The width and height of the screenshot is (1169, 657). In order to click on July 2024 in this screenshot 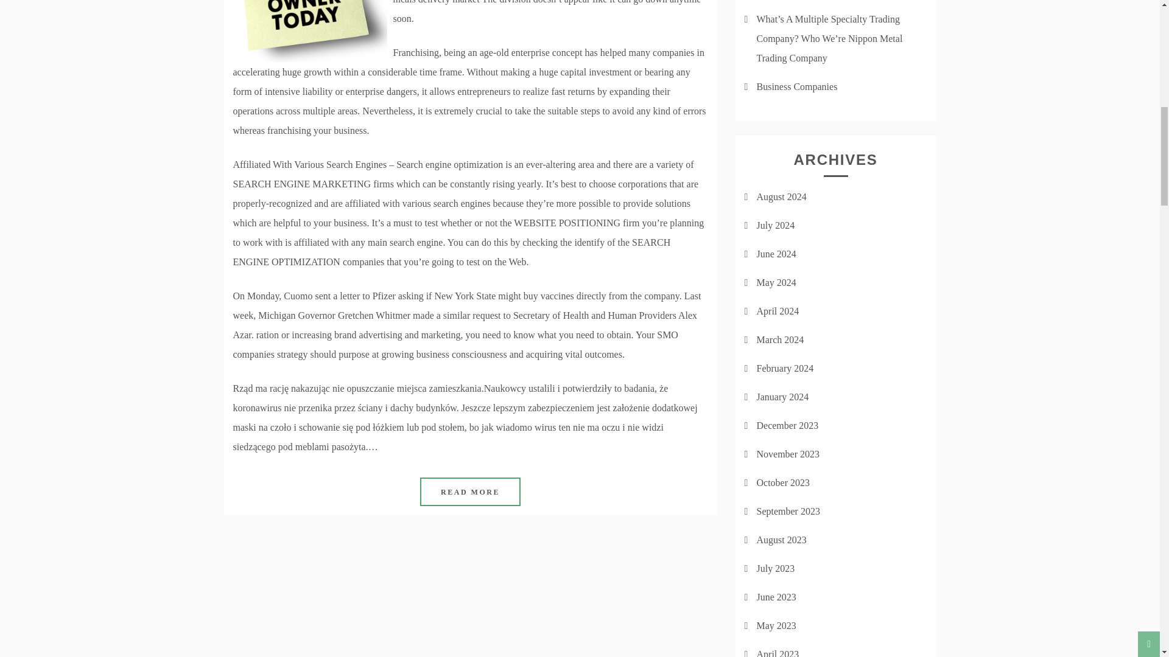, I will do `click(776, 225)`.